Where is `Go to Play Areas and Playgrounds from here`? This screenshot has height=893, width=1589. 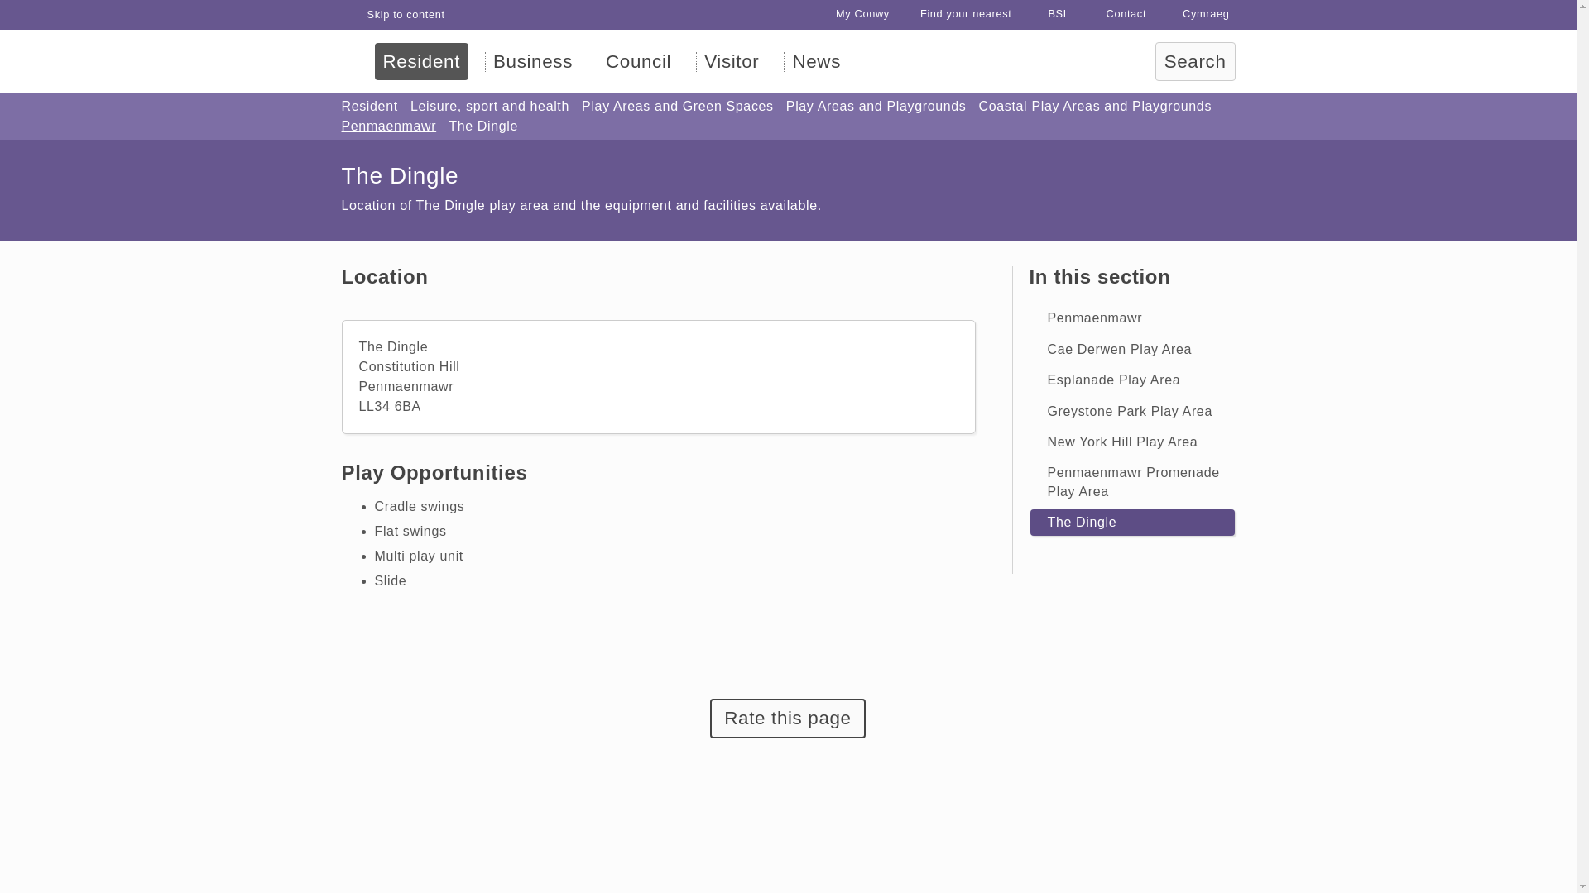
Go to Play Areas and Playgrounds from here is located at coordinates (872, 106).